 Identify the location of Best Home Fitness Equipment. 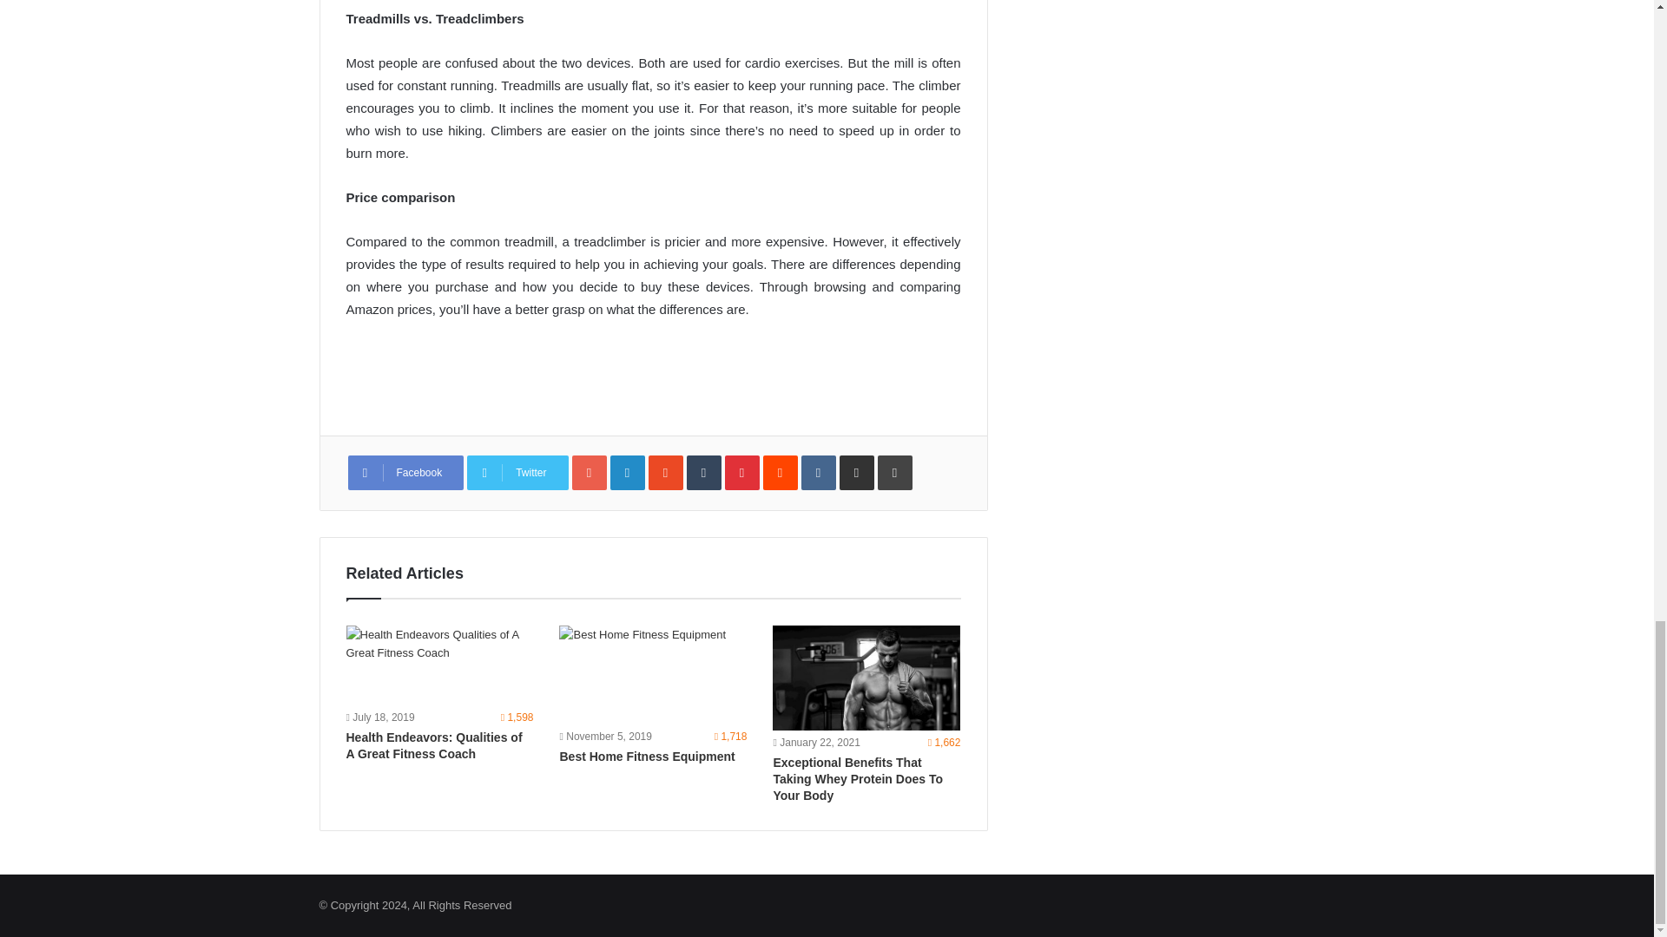
(653, 675).